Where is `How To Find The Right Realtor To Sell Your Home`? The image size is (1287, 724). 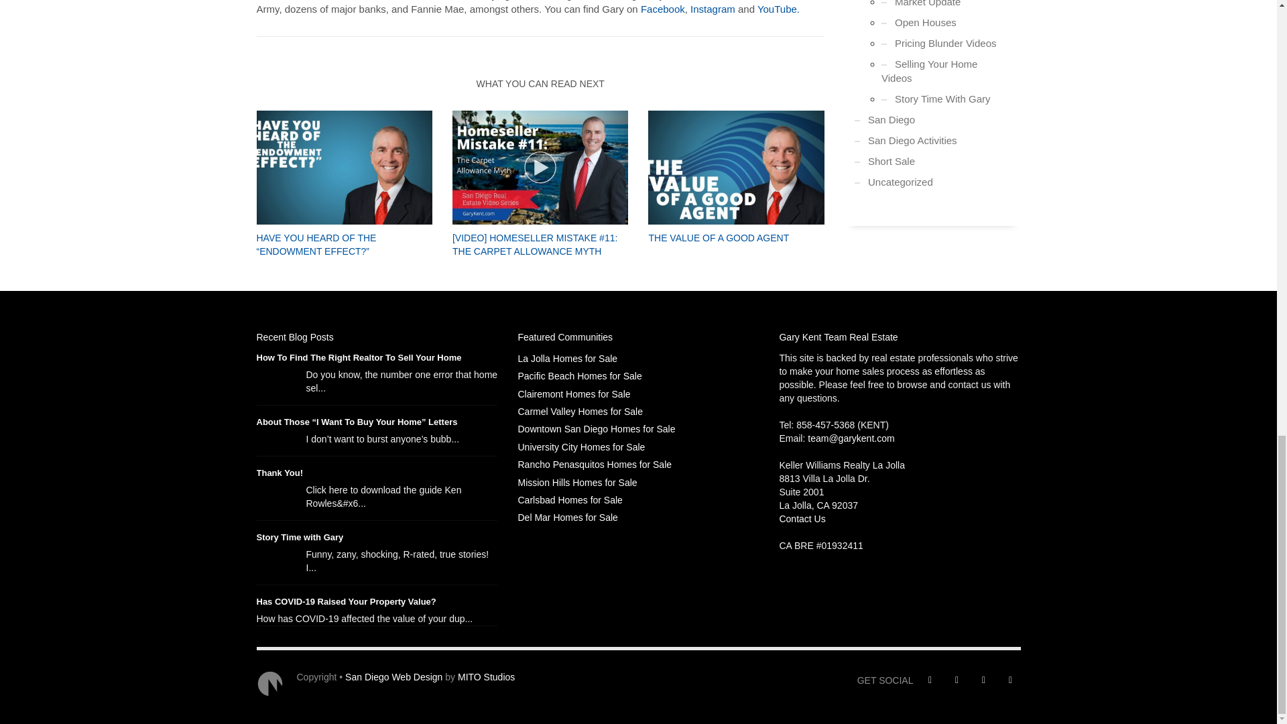 How To Find The Right Realtor To Sell Your Home is located at coordinates (358, 357).